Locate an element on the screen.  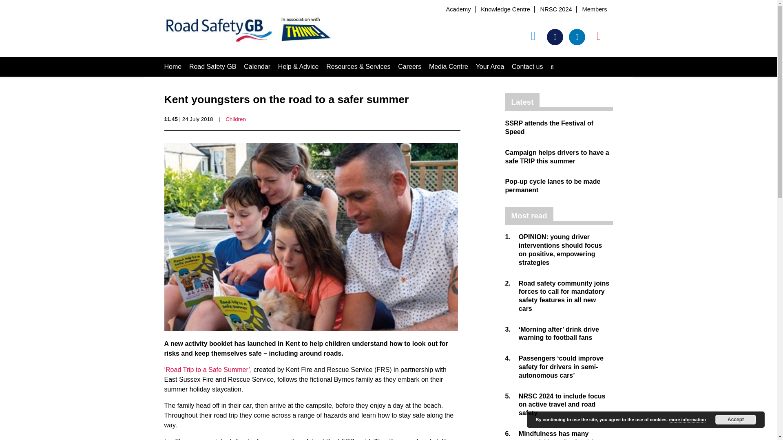
Home is located at coordinates (173, 66).